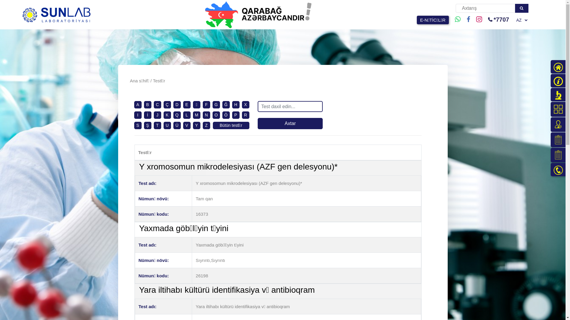 The height and width of the screenshot is (320, 570). I want to click on T, so click(157, 126).